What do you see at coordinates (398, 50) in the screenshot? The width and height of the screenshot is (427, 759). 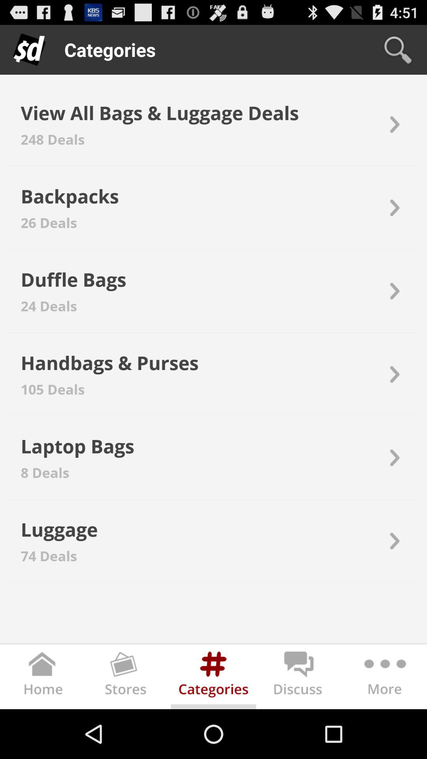 I see `click on the search button at top corner of the page` at bounding box center [398, 50].